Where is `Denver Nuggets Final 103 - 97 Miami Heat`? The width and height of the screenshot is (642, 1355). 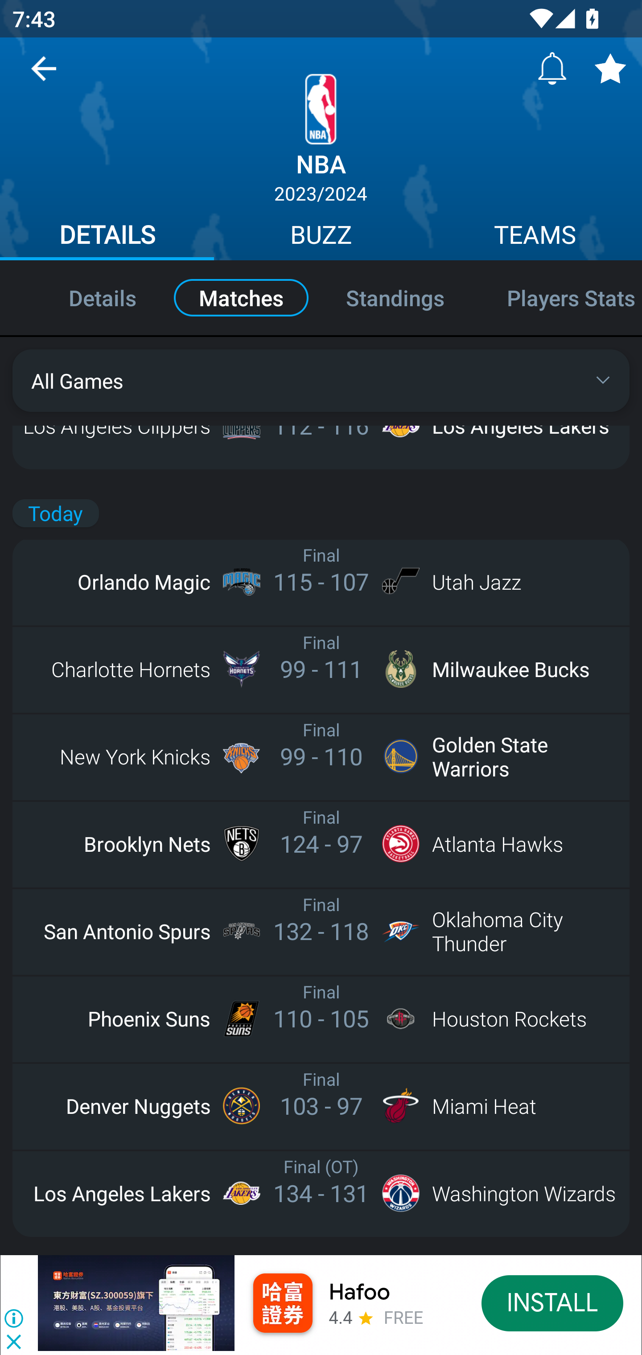 Denver Nuggets Final 103 - 97 Miami Heat is located at coordinates (321, 1105).